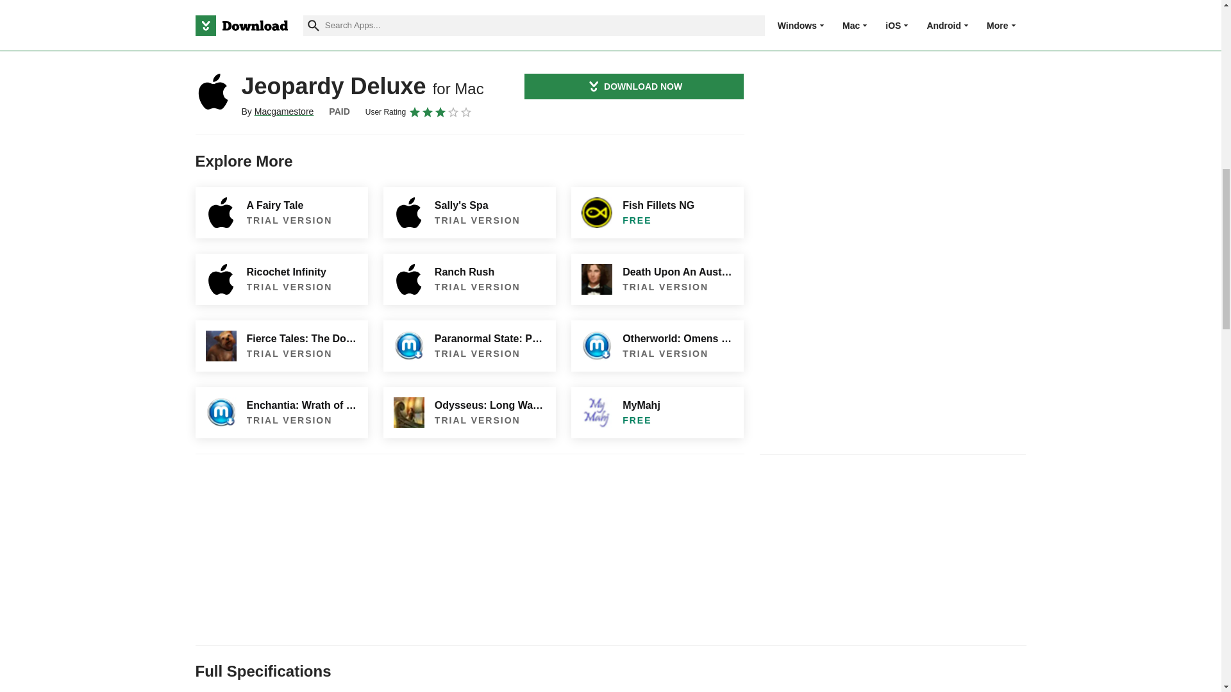 The width and height of the screenshot is (1231, 692). What do you see at coordinates (281, 346) in the screenshot?
I see `Fierce Tales: The Dog's Heart Collector's Edition` at bounding box center [281, 346].